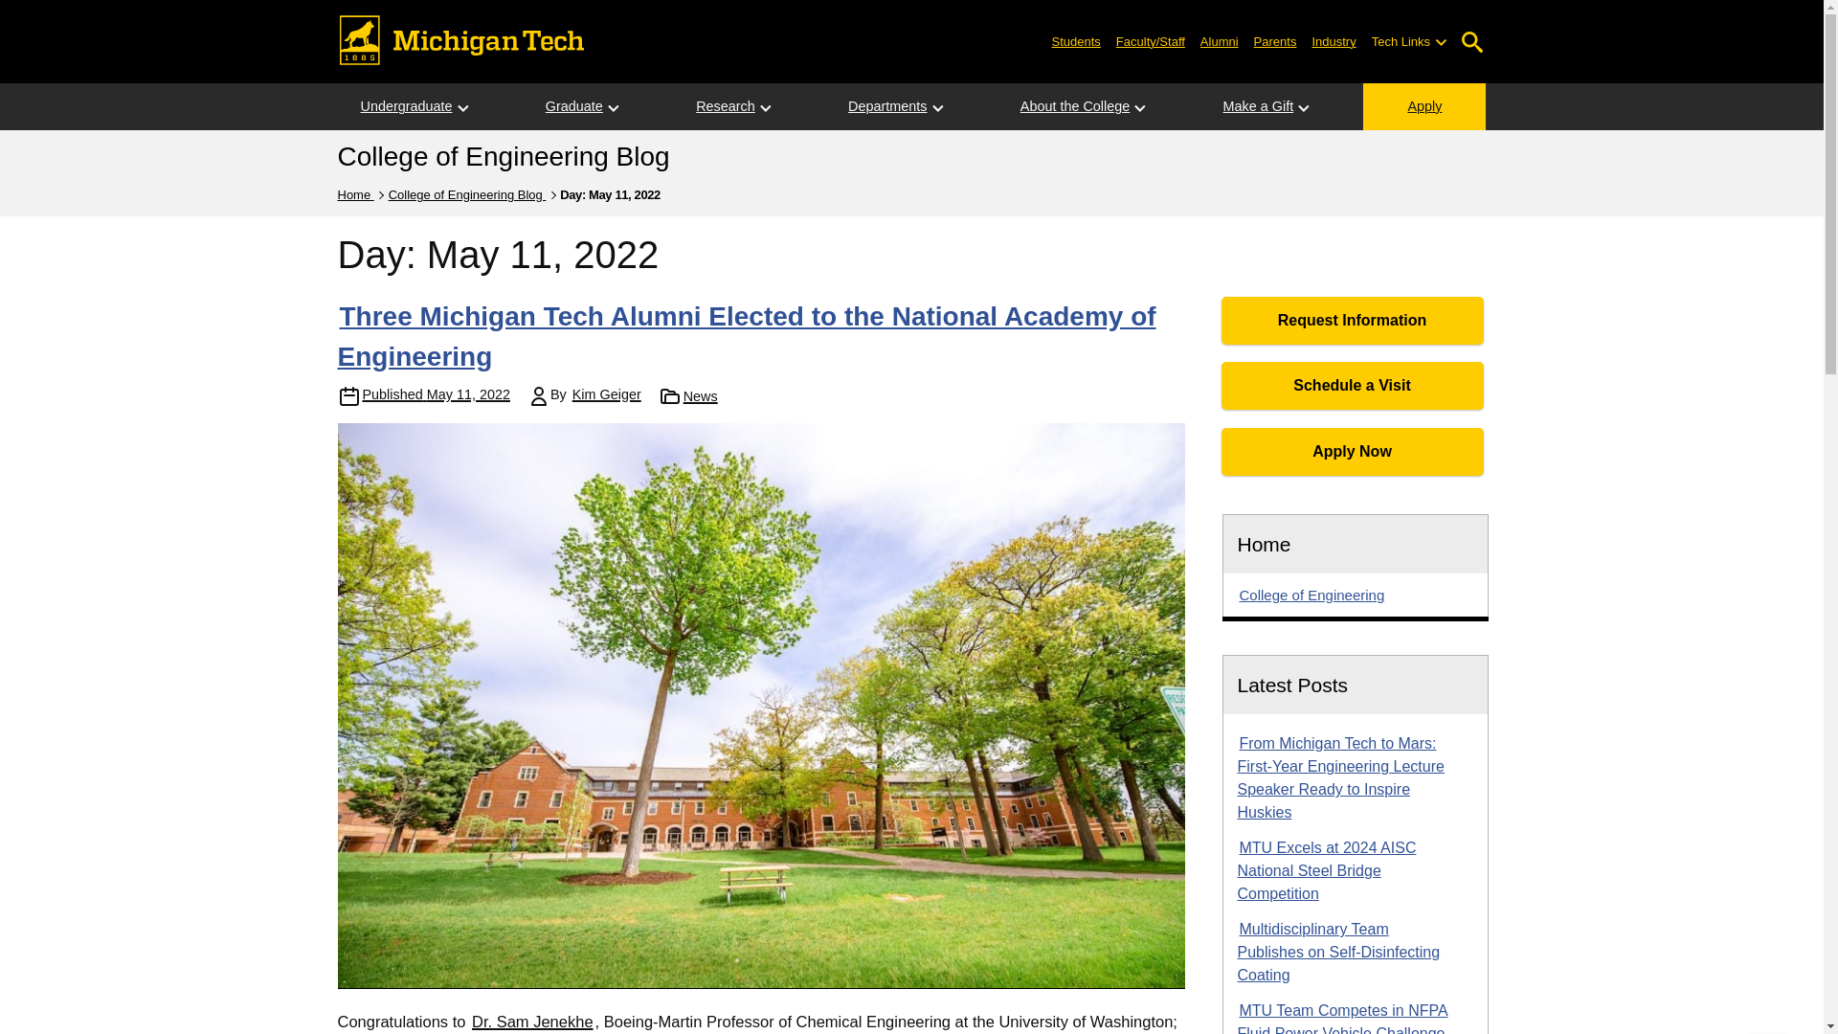 The height and width of the screenshot is (1034, 1838). I want to click on Undergraduate, so click(405, 107).